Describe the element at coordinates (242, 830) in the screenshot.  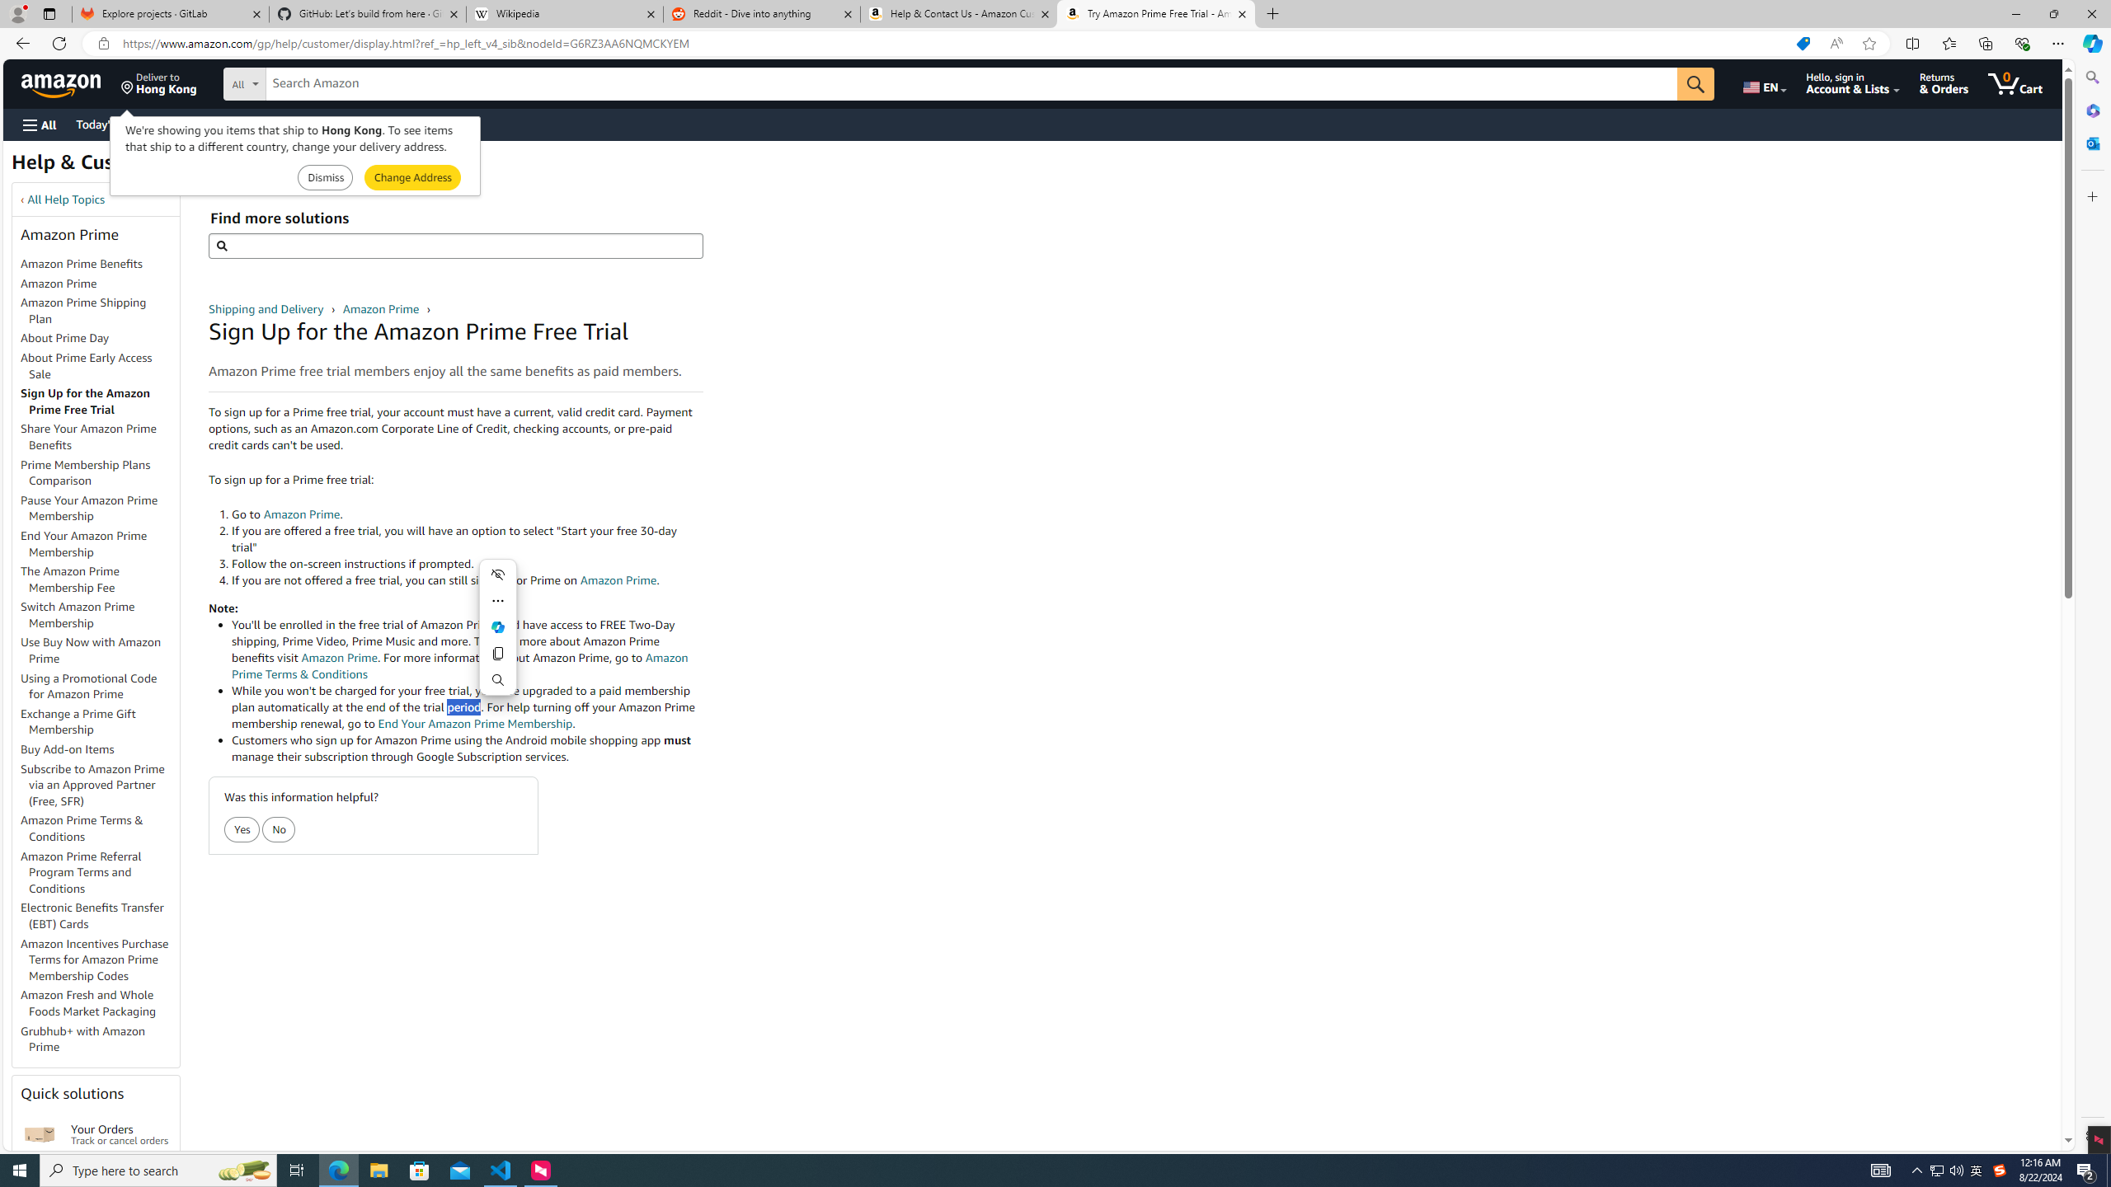
I see `Yes` at that location.